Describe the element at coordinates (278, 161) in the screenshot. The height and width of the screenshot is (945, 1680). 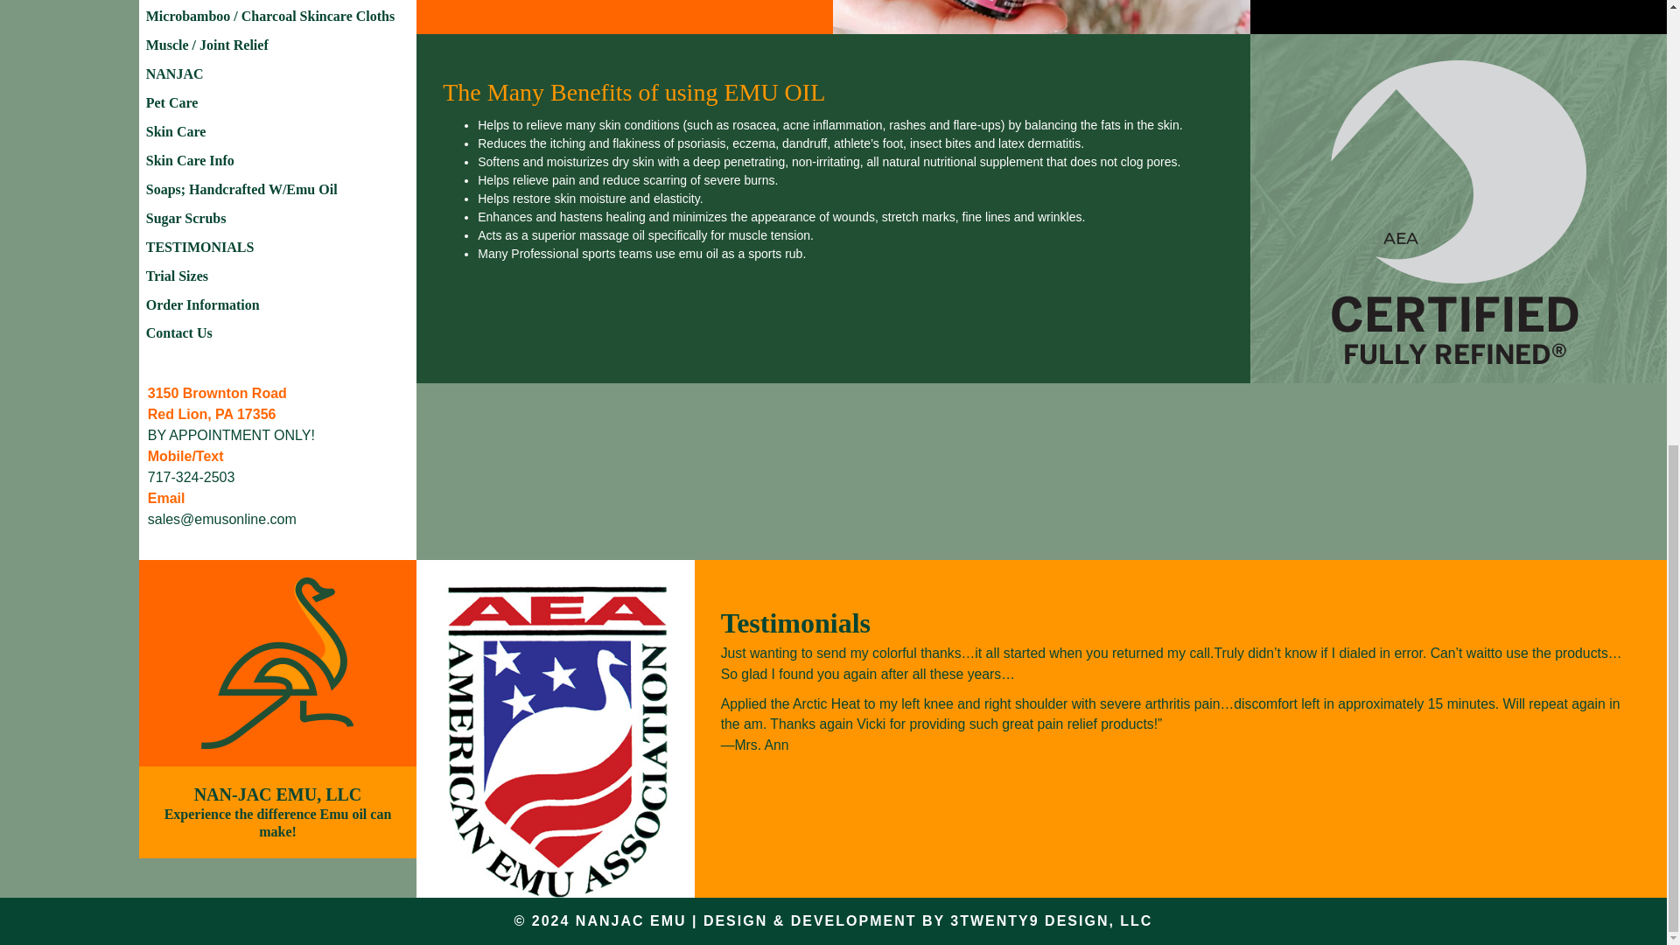
I see `Skin Care Info` at that location.